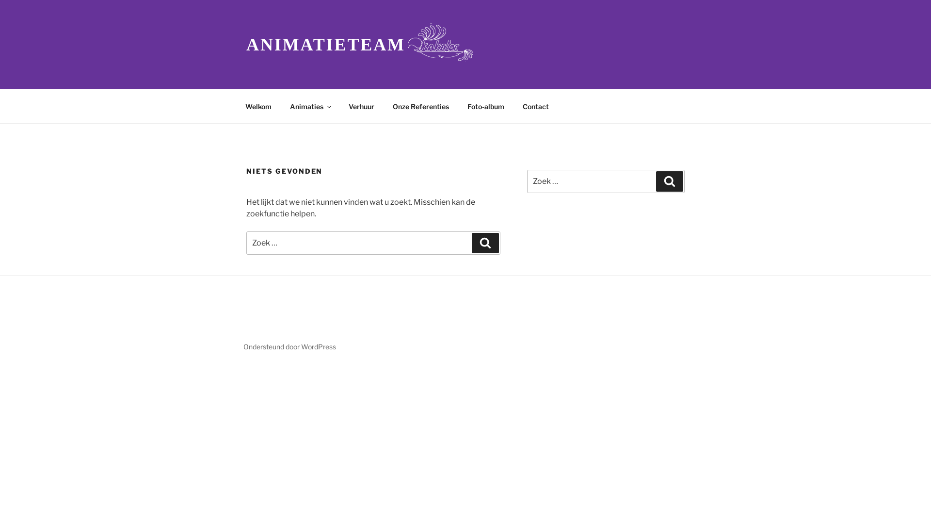 The image size is (931, 524). What do you see at coordinates (670, 181) in the screenshot?
I see `Zoek` at bounding box center [670, 181].